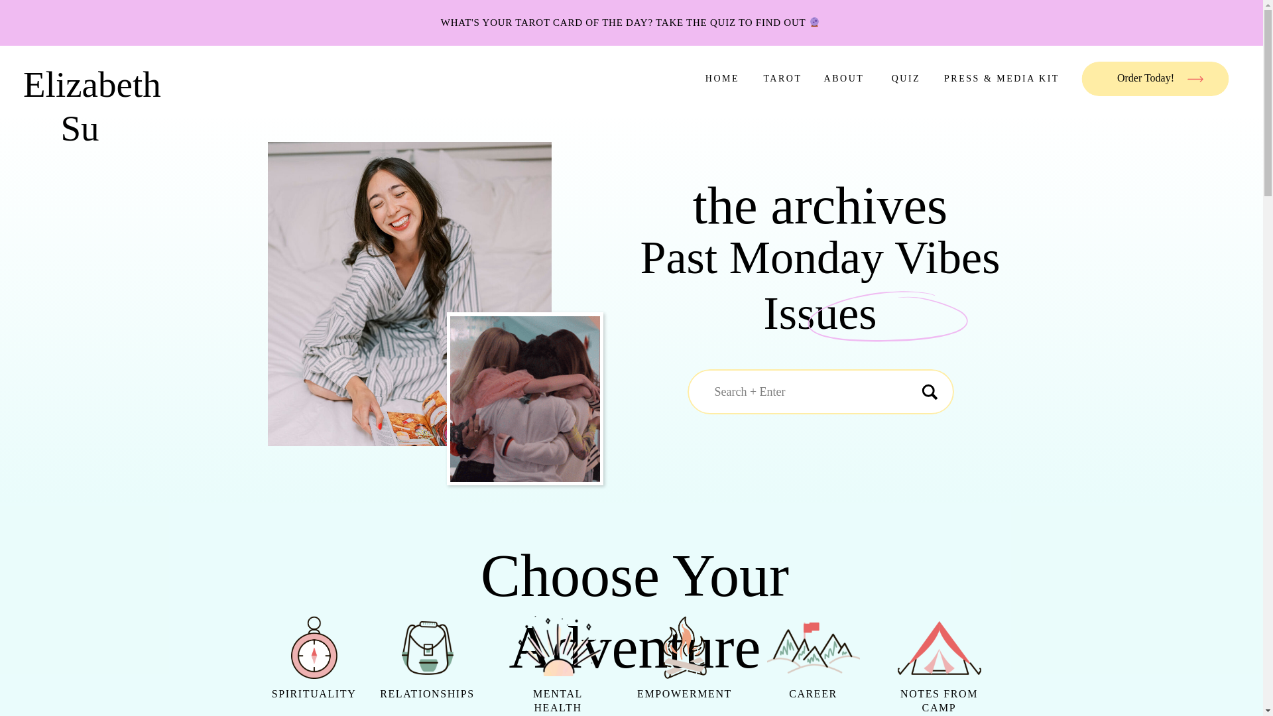 The height and width of the screenshot is (716, 1273). What do you see at coordinates (557, 701) in the screenshot?
I see `MENTAL HEALTH` at bounding box center [557, 701].